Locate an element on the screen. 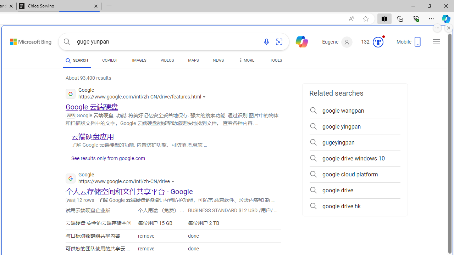 The image size is (454, 255). Skip to content is located at coordinates (23, 40).